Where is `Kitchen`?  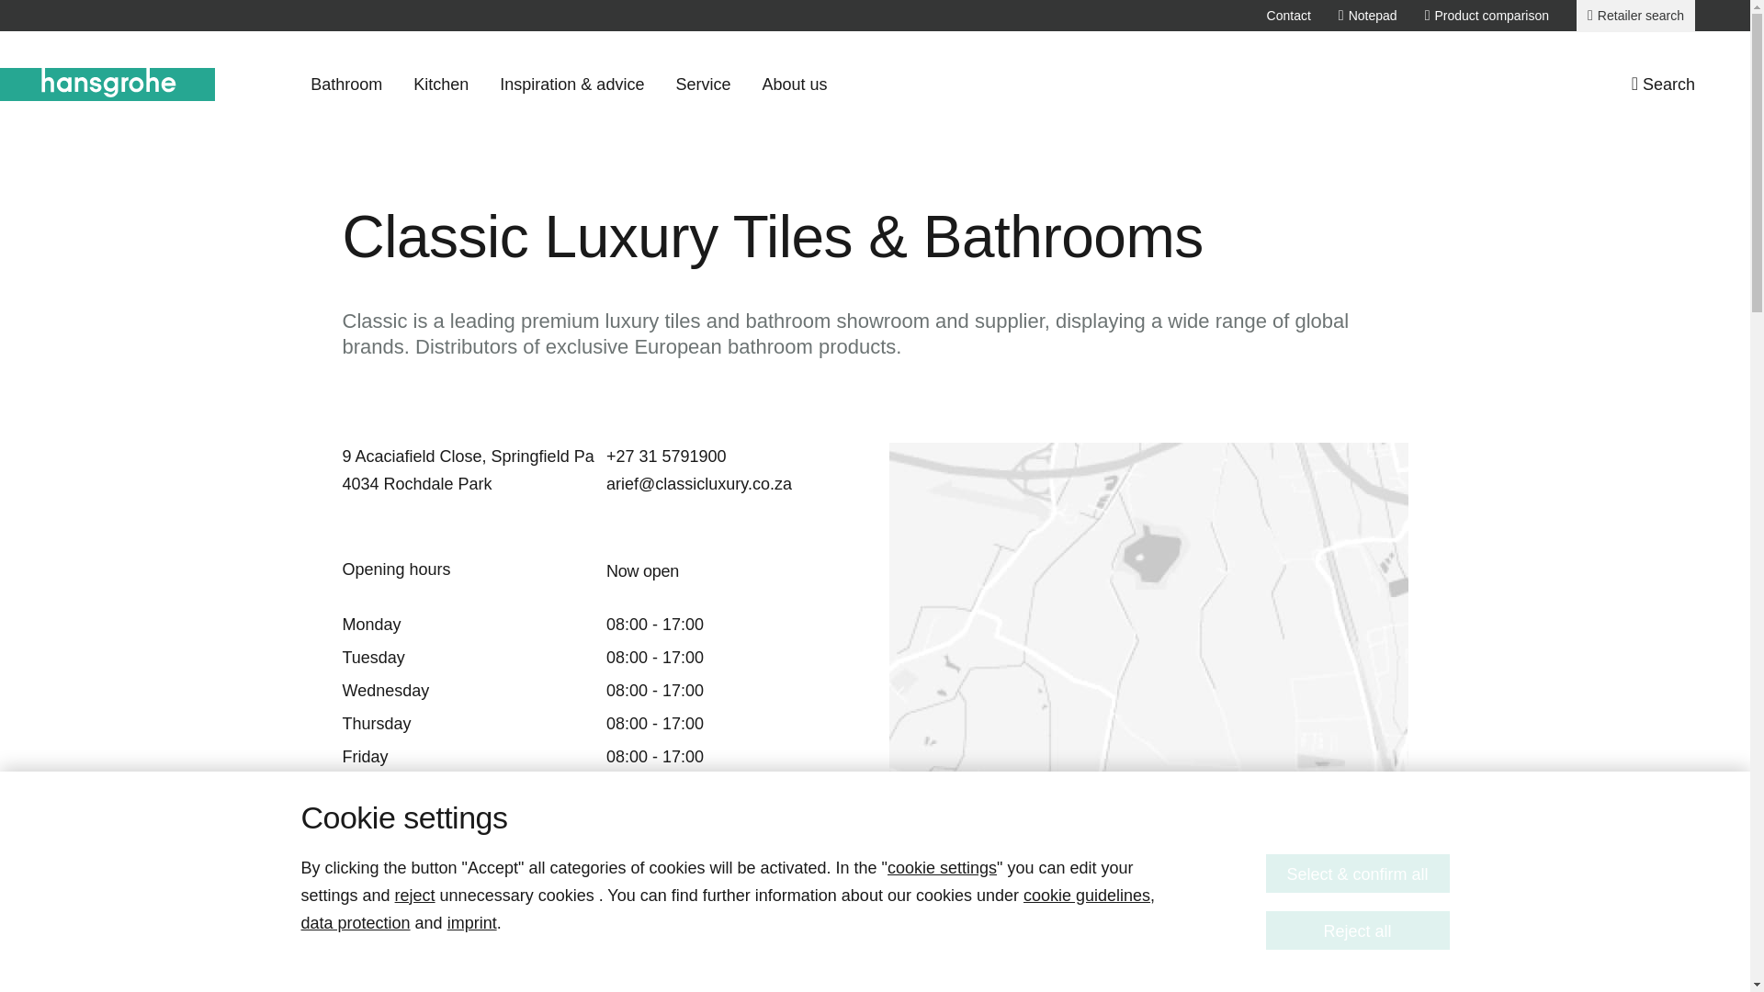 Kitchen is located at coordinates (441, 85).